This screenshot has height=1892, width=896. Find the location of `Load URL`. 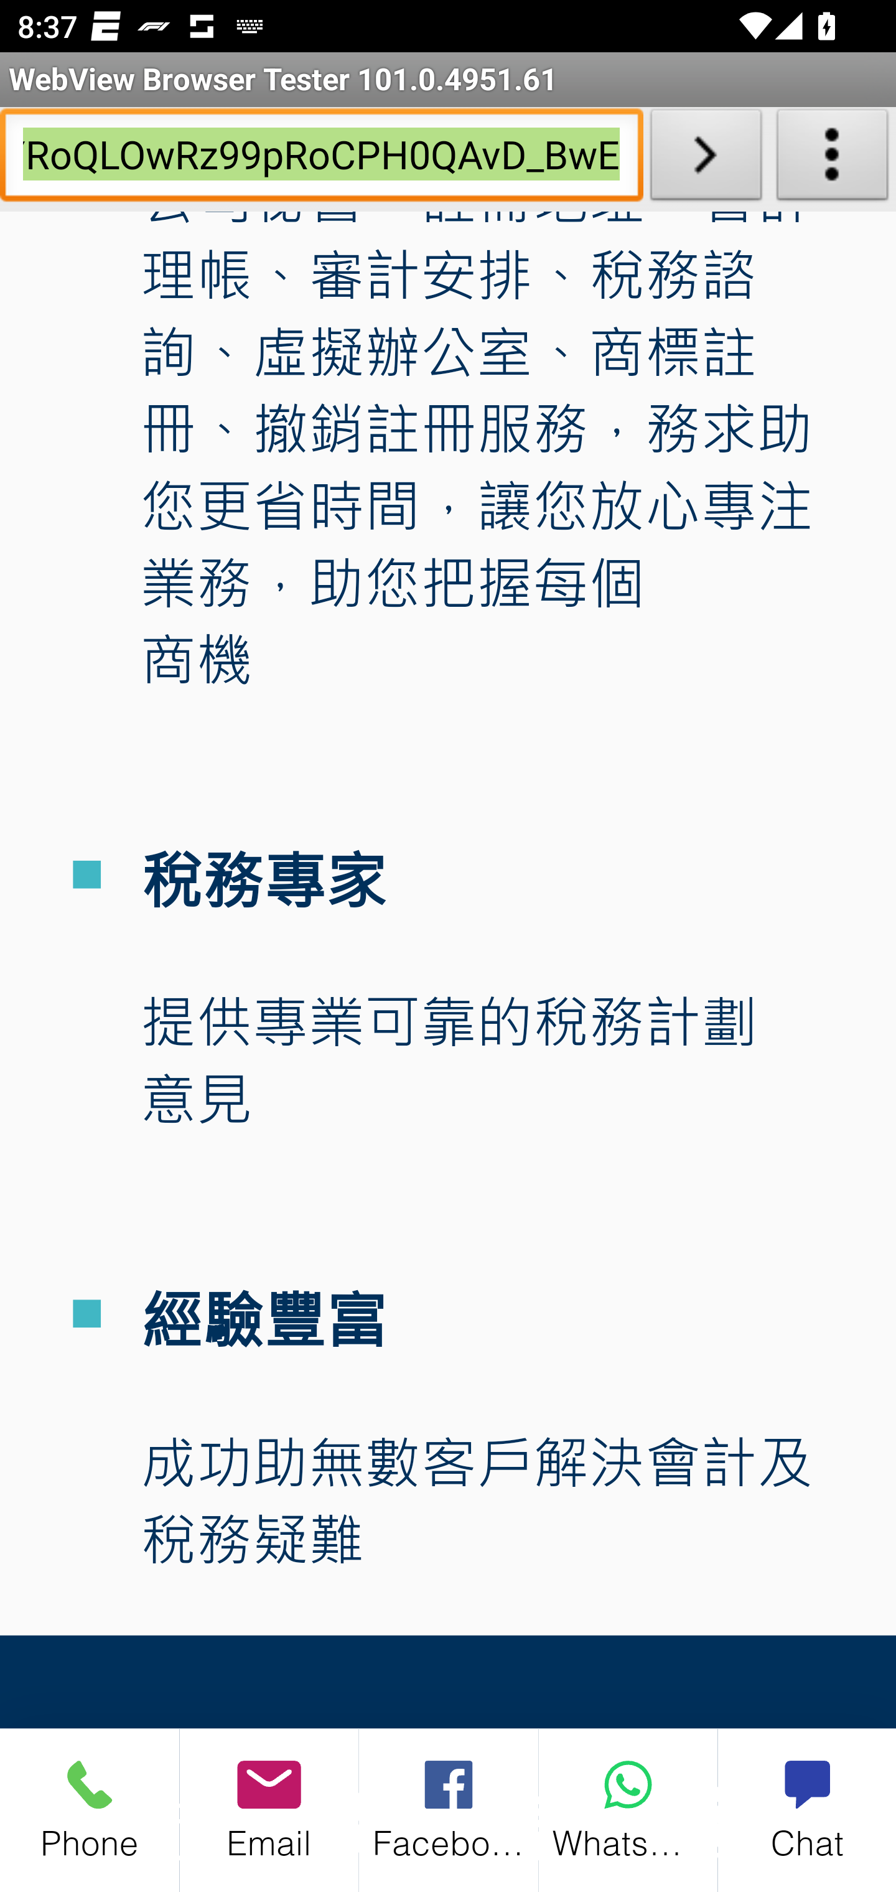

Load URL is located at coordinates (706, 159).